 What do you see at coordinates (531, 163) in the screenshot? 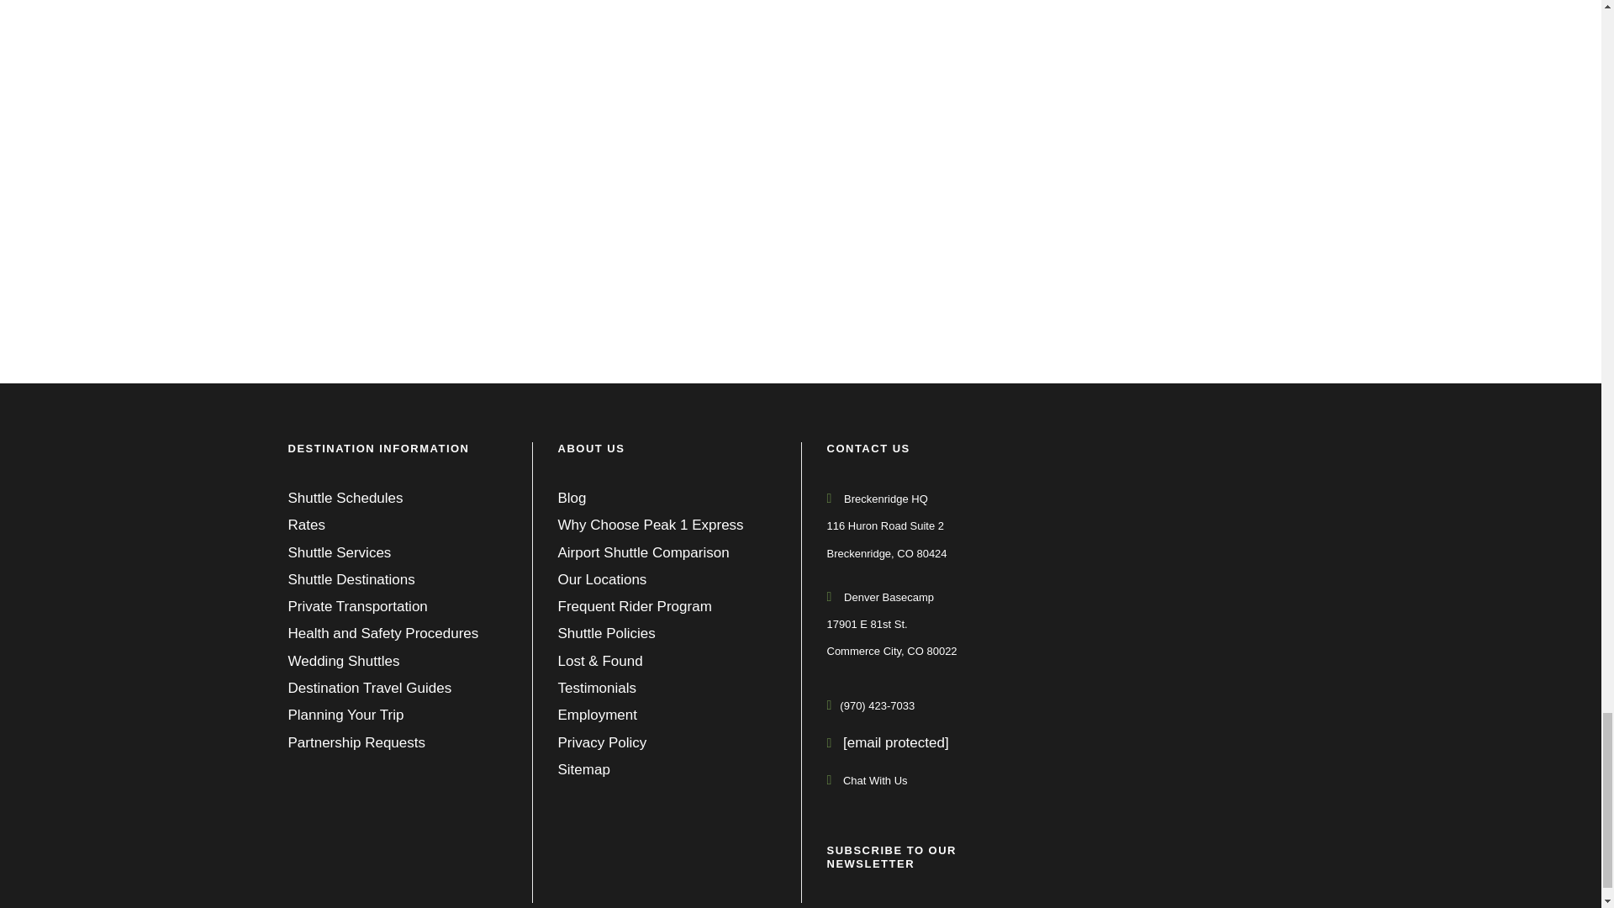
I see `DenverAirporttoBreckThumbnail` at bounding box center [531, 163].